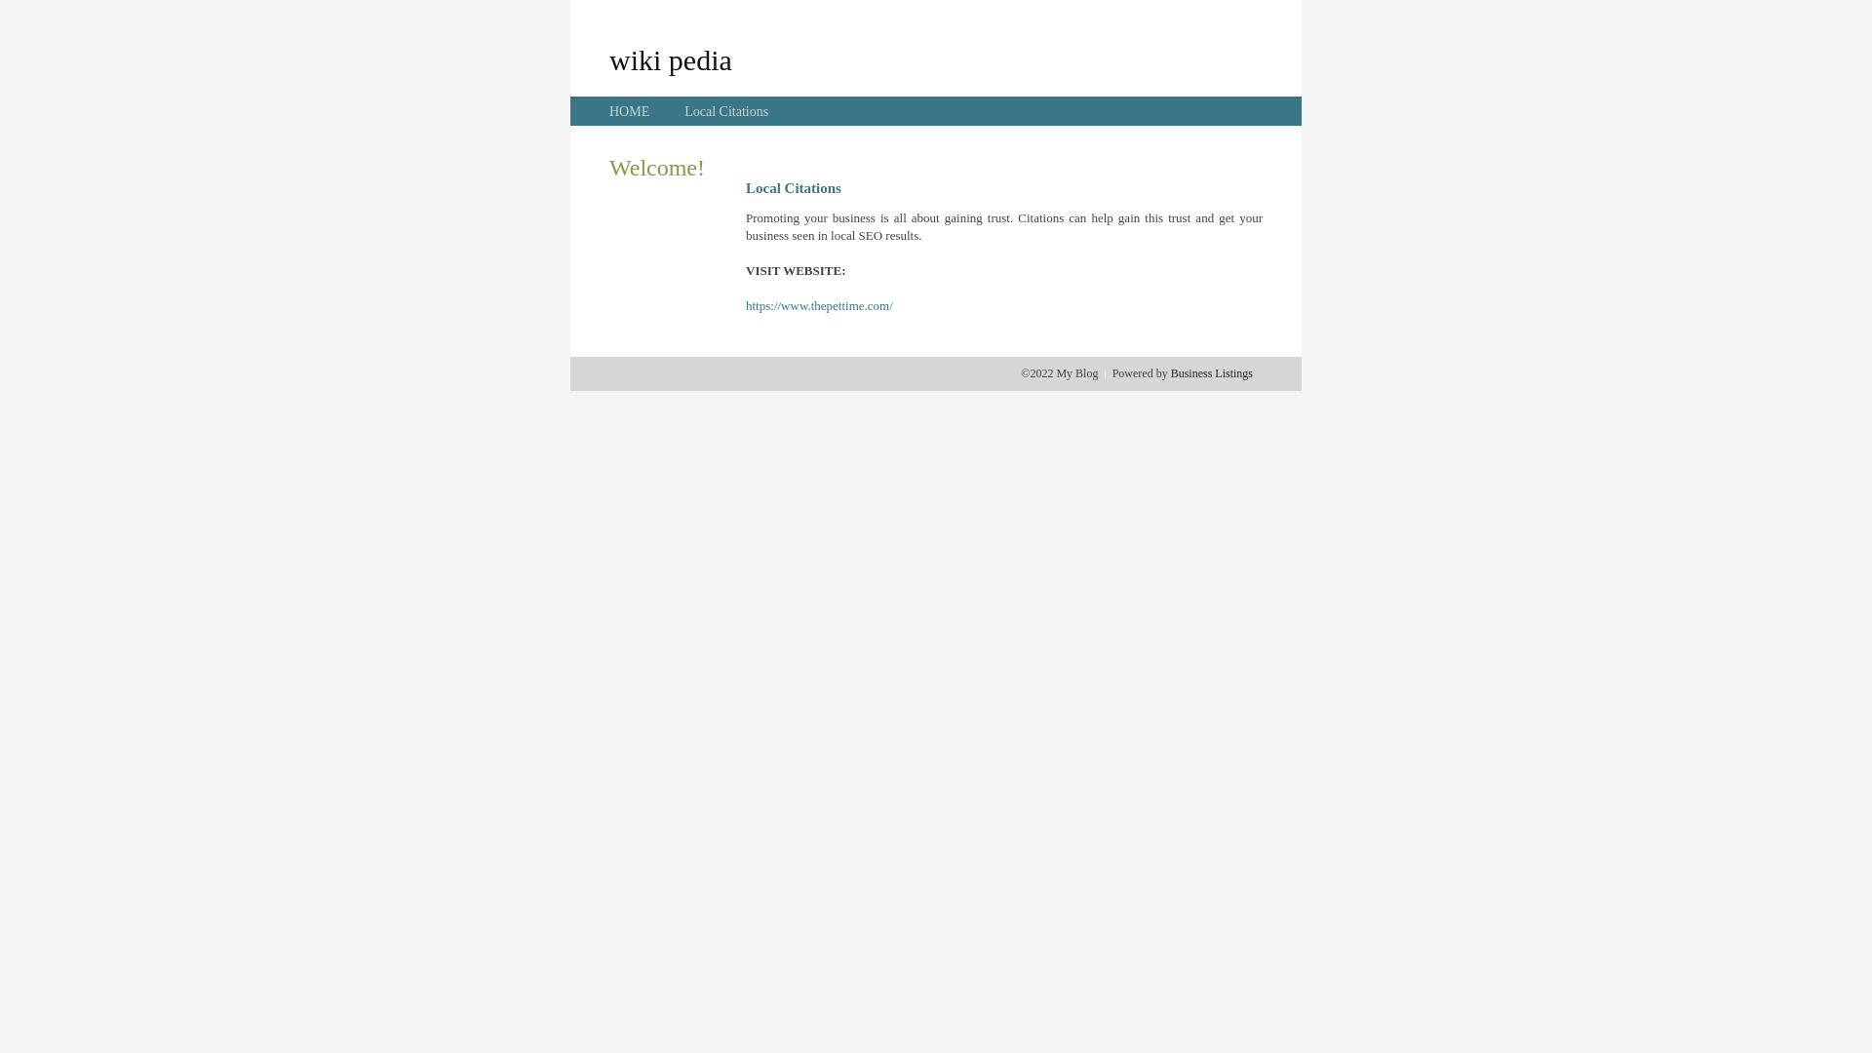 The width and height of the screenshot is (1872, 1053). Describe the element at coordinates (630, 111) in the screenshot. I see `HOME` at that location.